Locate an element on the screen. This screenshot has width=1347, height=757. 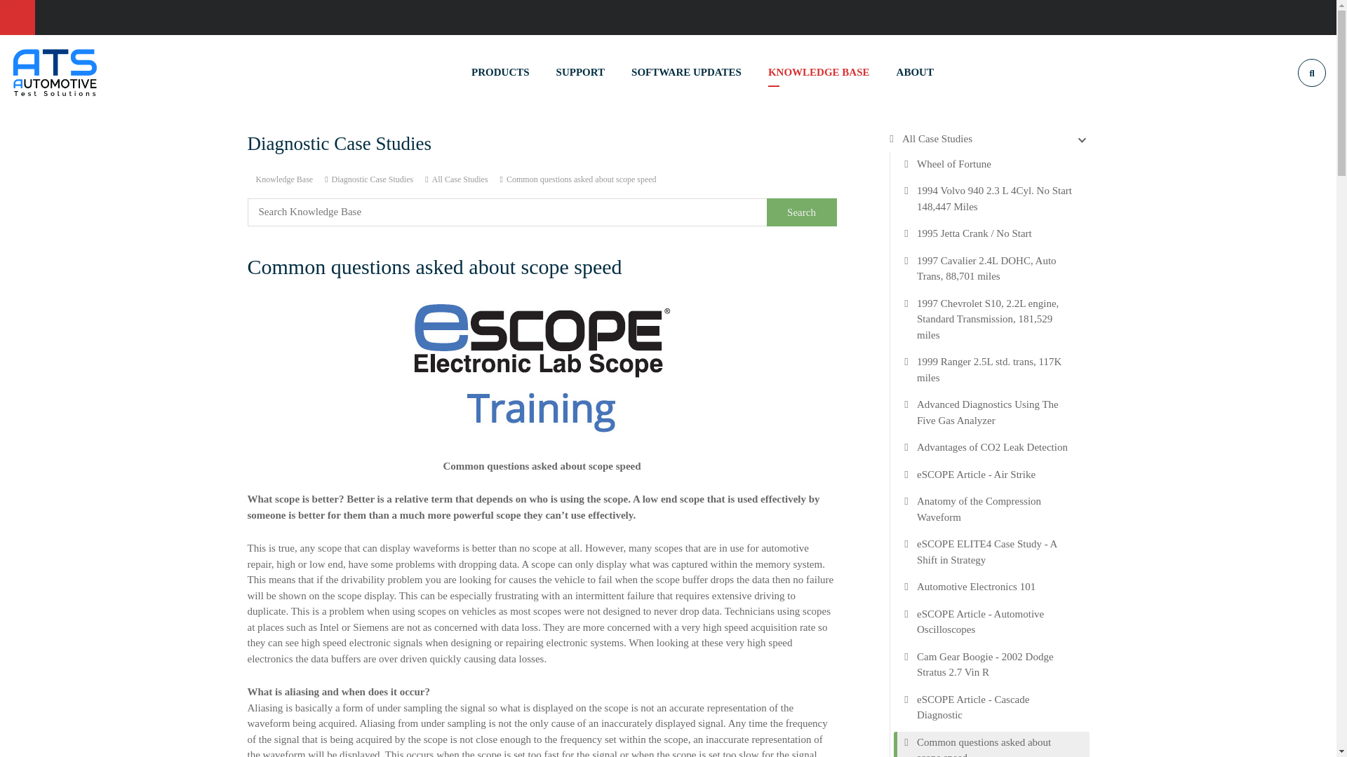
1997 Cavalier 2.4L DOHC, Auto Trans, 88,701 miles is located at coordinates (996, 268).